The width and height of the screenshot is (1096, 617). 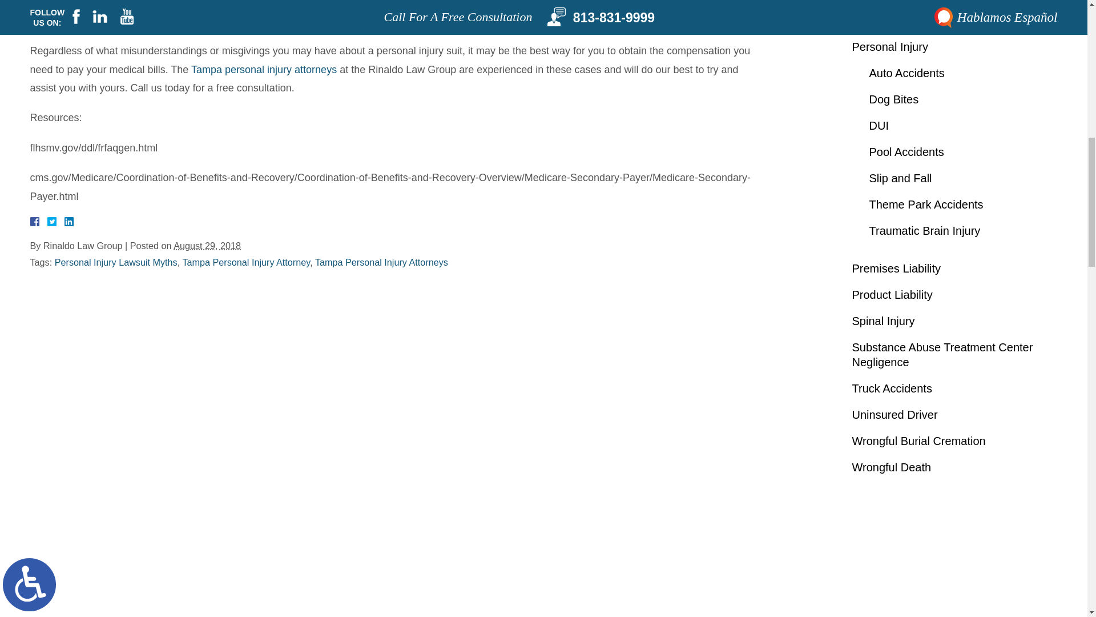 I want to click on 2018-08-29T03:00:48-0700, so click(x=207, y=246).